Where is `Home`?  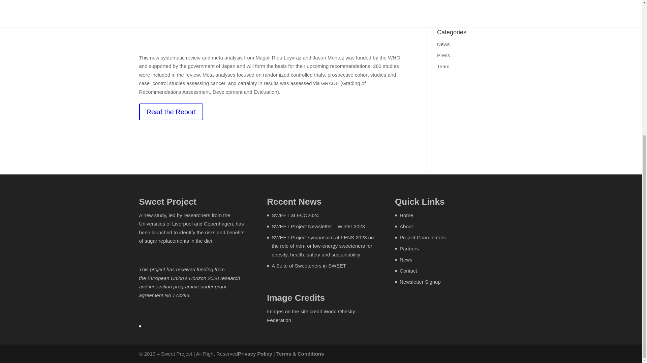
Home is located at coordinates (406, 215).